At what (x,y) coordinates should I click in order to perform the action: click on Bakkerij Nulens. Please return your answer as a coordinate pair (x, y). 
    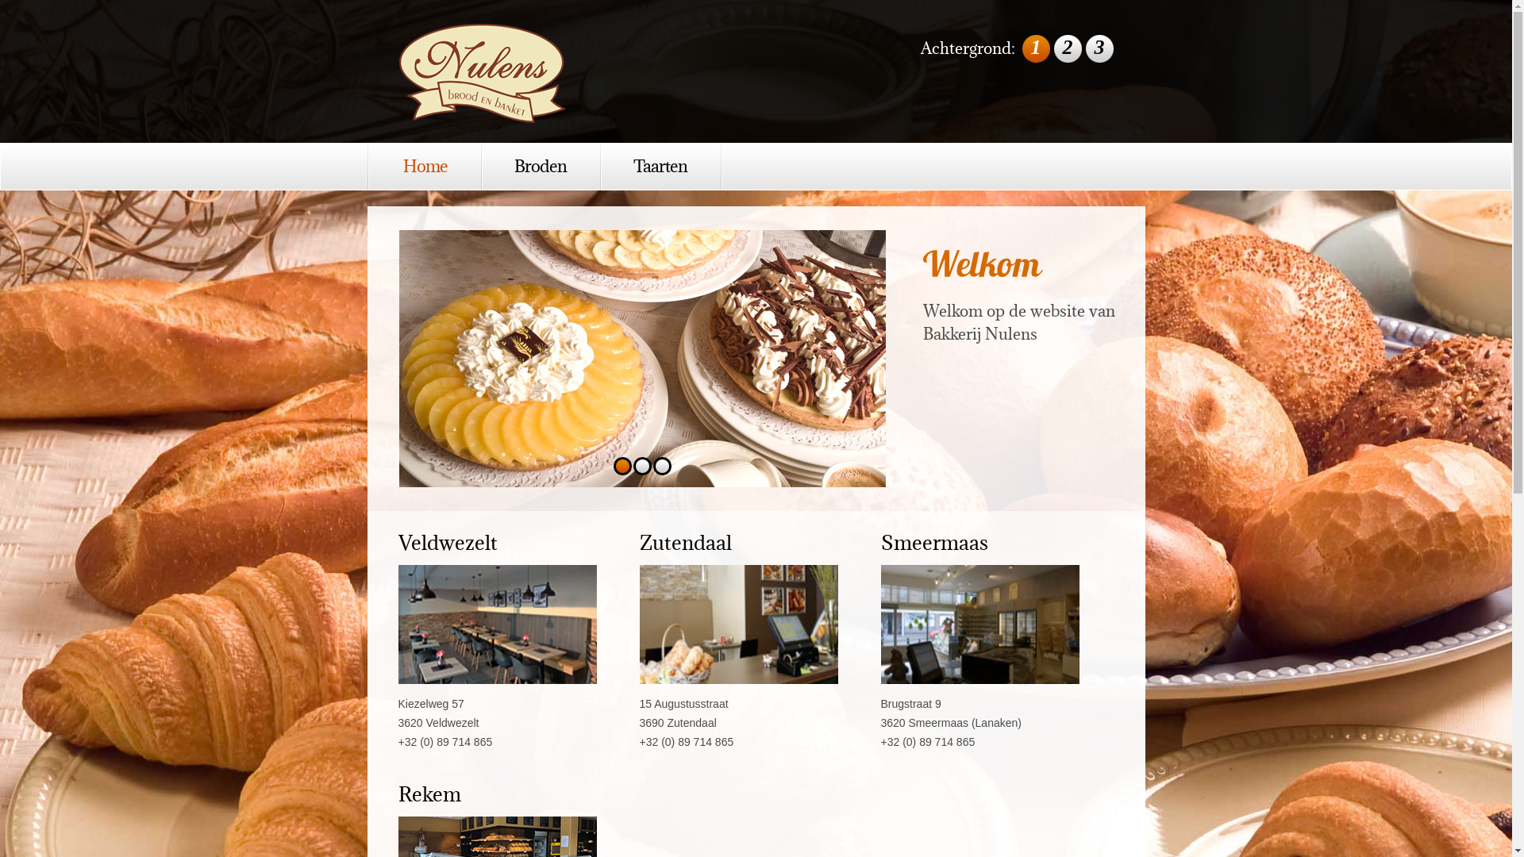
    Looking at the image, I should click on (482, 73).